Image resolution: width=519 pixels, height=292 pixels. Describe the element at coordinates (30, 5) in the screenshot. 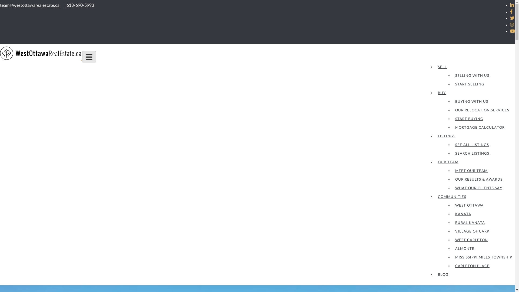

I see `team@westottawarealestate.ca` at that location.